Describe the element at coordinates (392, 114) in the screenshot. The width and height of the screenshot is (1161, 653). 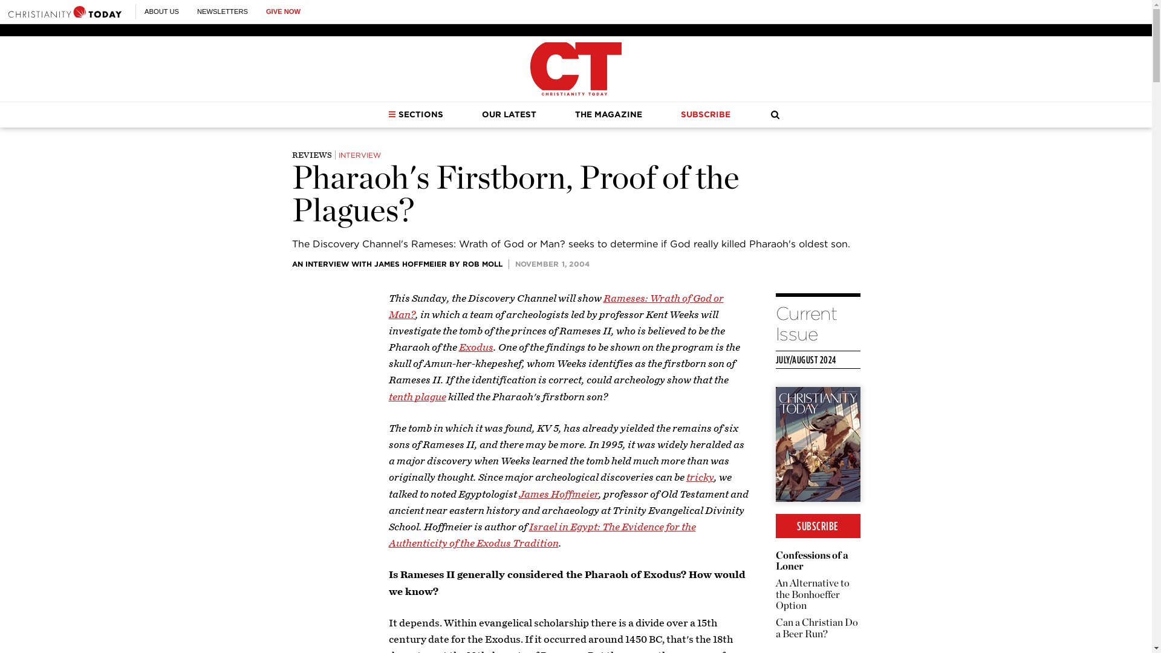
I see `Sections Dropdown` at that location.